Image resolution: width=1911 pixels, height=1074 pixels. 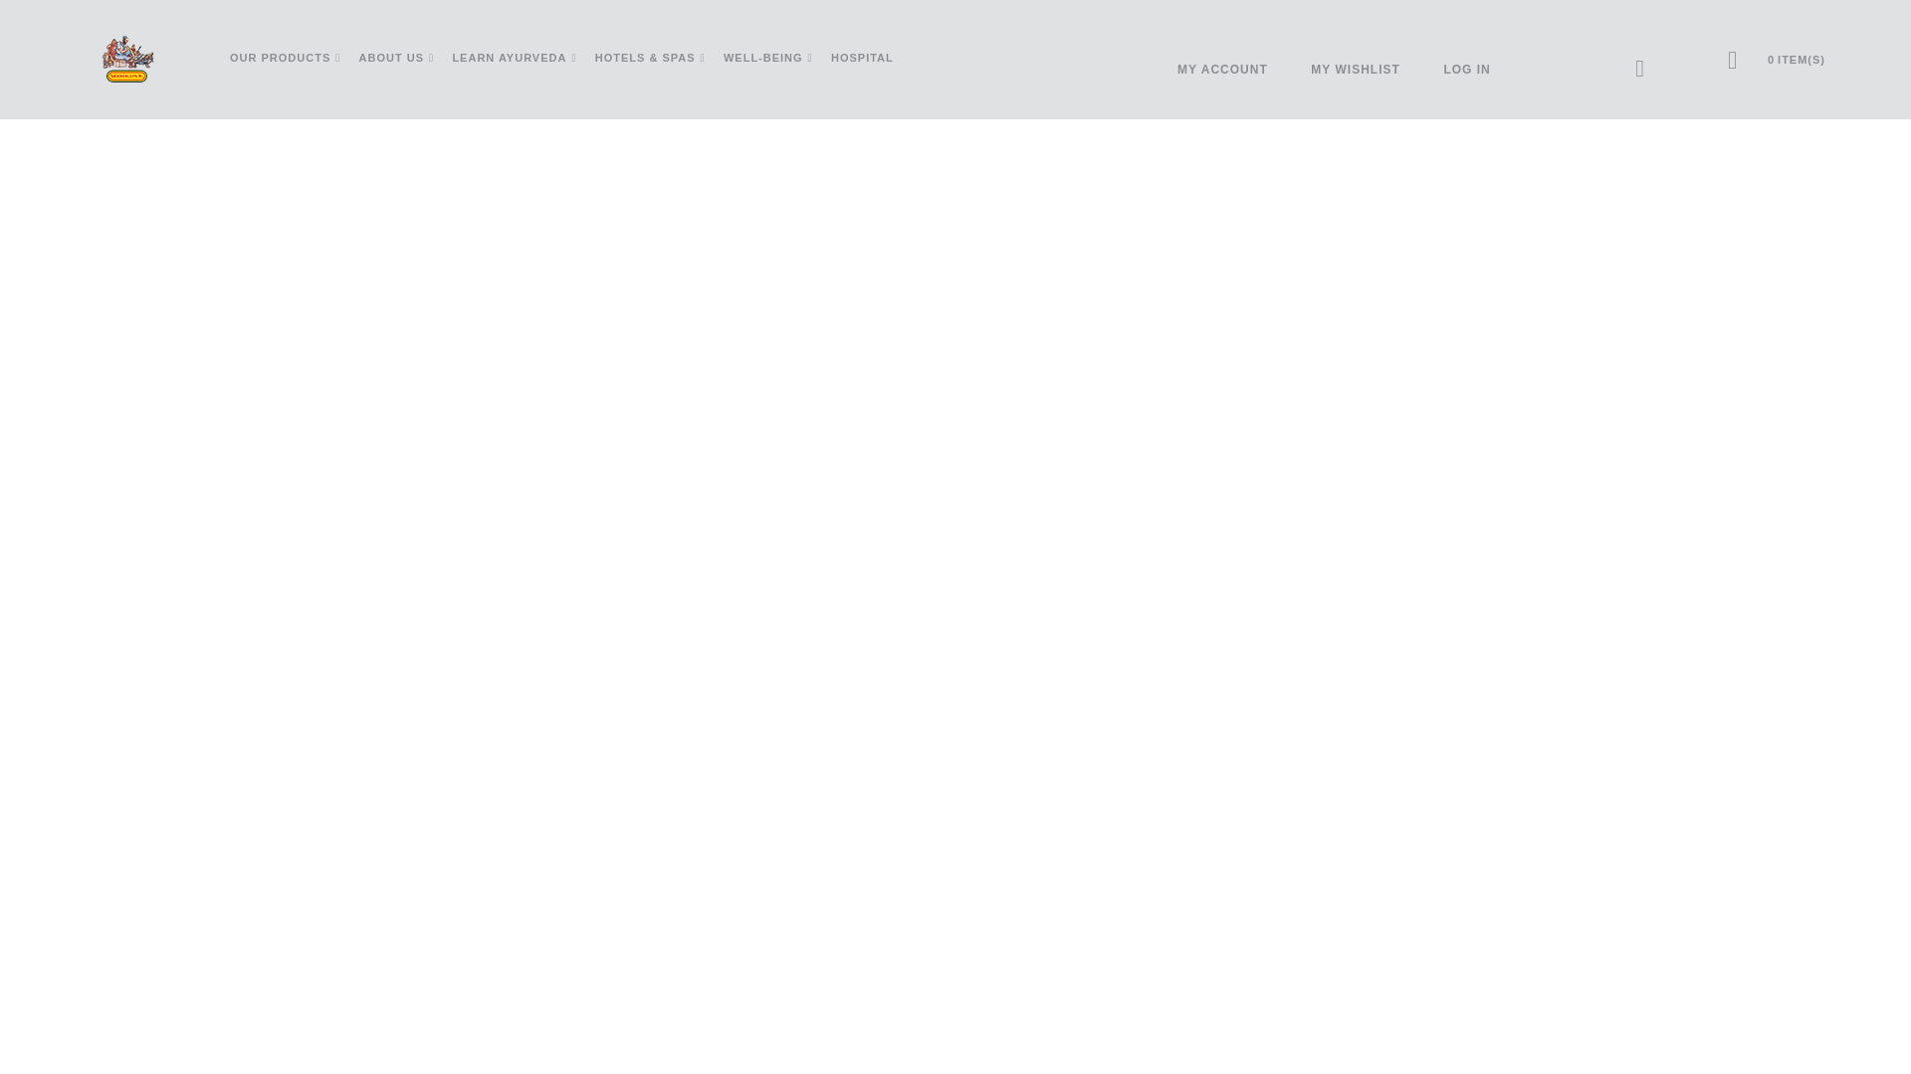 What do you see at coordinates (285, 59) in the screenshot?
I see `OUR PRODUCTS` at bounding box center [285, 59].